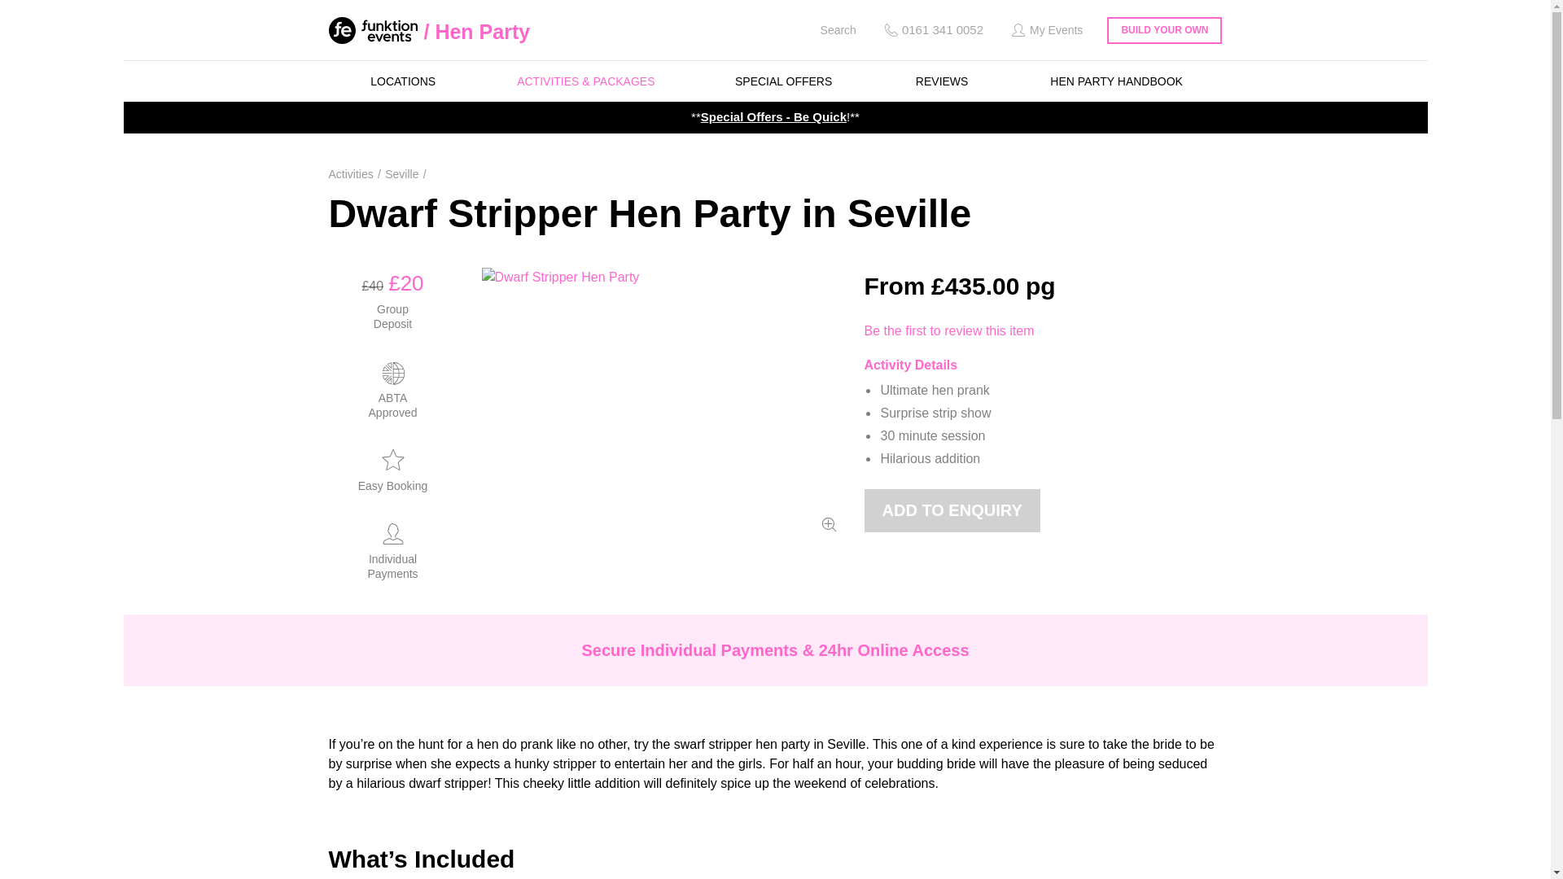 The height and width of the screenshot is (879, 1563). Describe the element at coordinates (1045, 30) in the screenshot. I see `My Events` at that location.